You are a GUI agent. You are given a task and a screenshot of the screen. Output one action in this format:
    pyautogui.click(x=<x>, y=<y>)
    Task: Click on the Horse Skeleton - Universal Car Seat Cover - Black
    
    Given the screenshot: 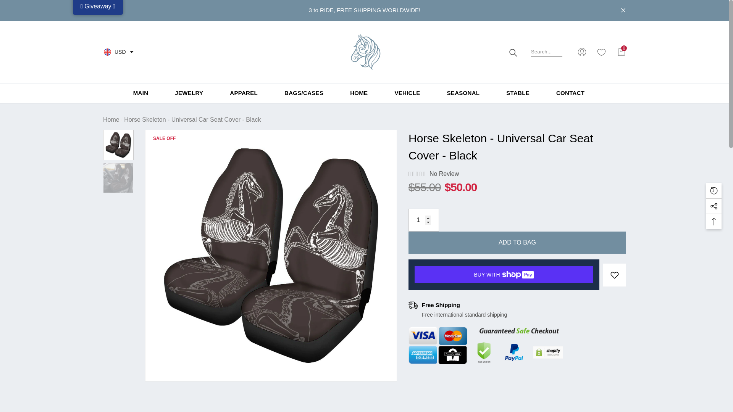 What is the action you would take?
    pyautogui.click(x=271, y=256)
    